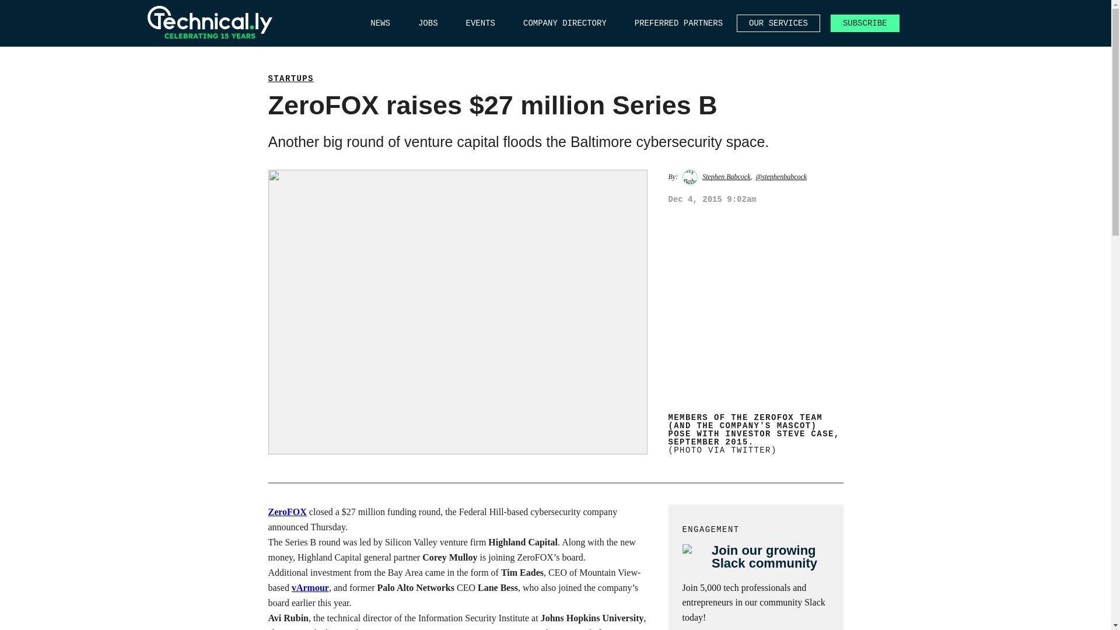  I want to click on Stephen Babcock, so click(726, 176).